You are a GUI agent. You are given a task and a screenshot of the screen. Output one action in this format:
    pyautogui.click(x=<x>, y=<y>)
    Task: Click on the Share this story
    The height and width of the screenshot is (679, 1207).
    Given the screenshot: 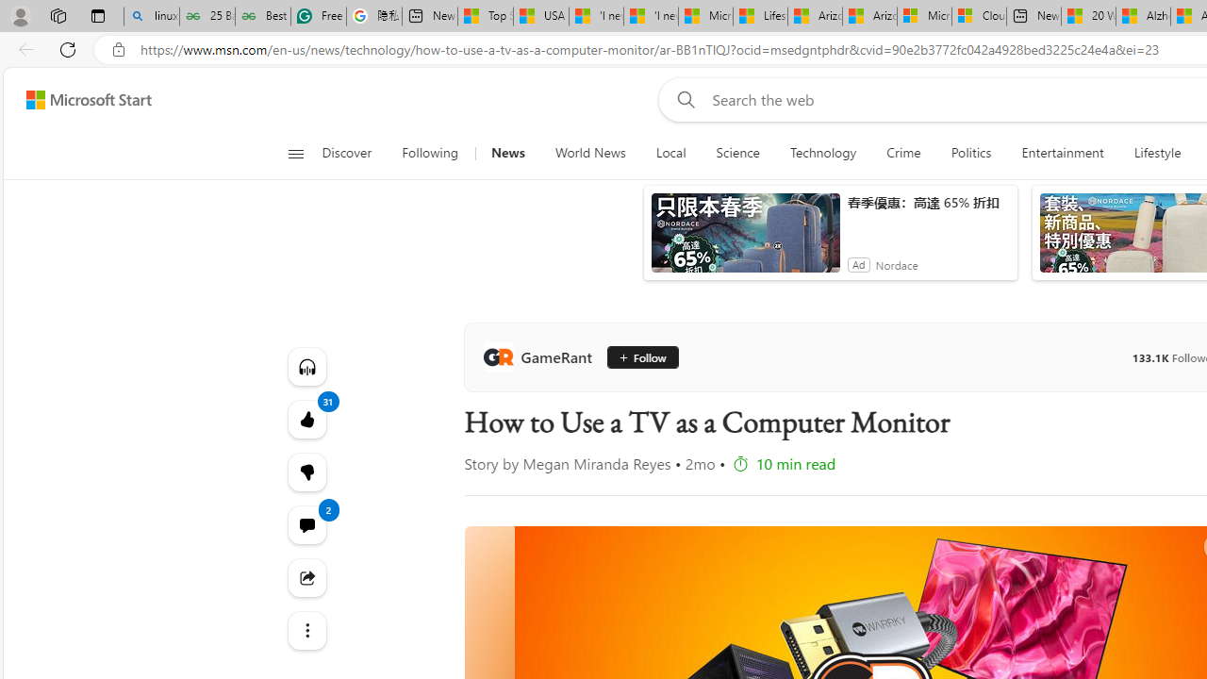 What is the action you would take?
    pyautogui.click(x=306, y=577)
    